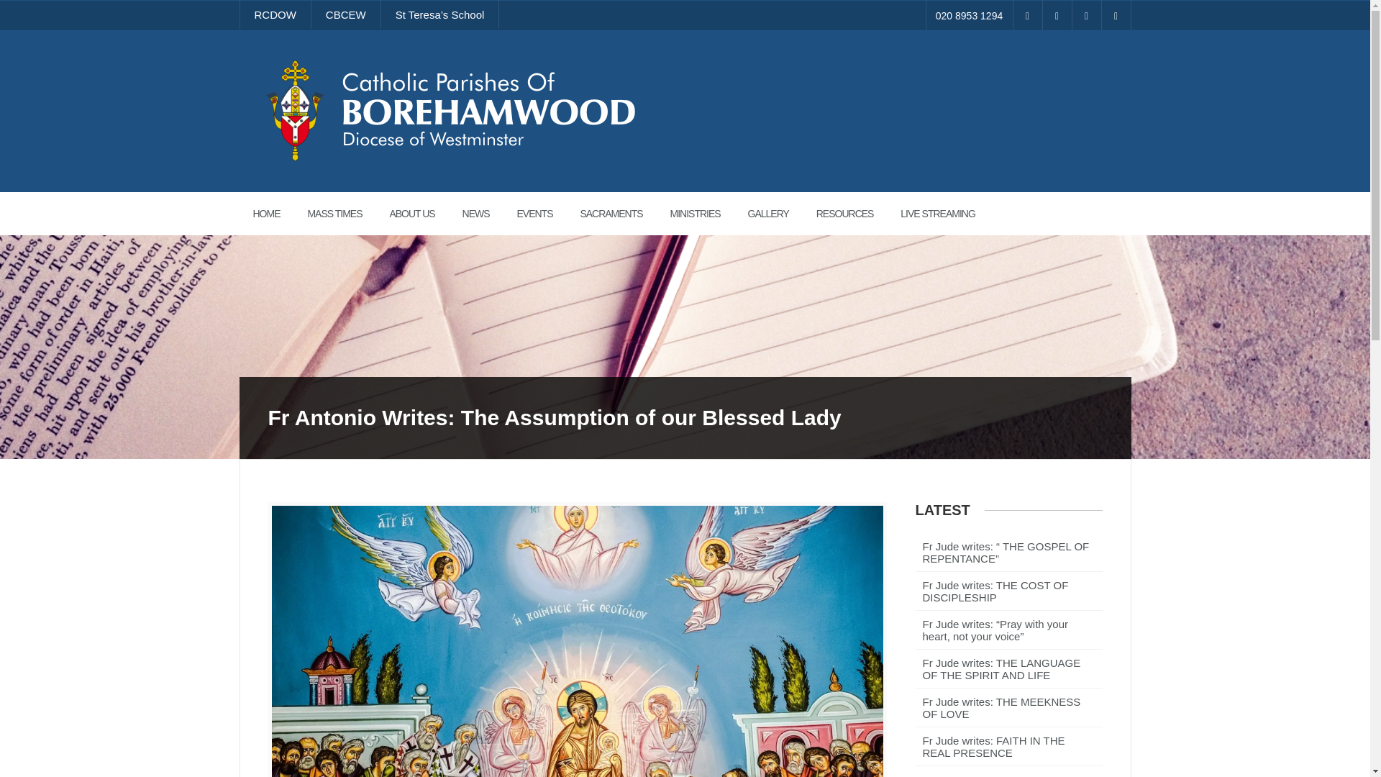 The image size is (1381, 777). I want to click on 020 8953 1294, so click(970, 16).